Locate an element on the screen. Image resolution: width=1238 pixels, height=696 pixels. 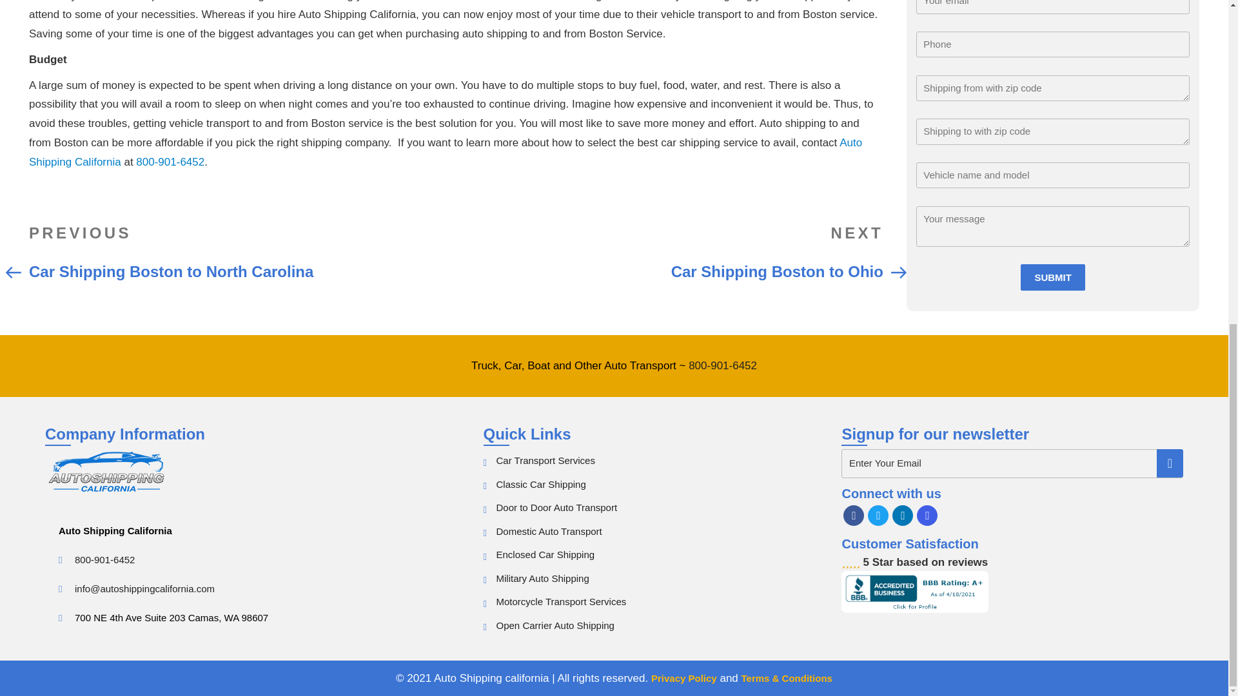
800-901-6452 is located at coordinates (914, 592).